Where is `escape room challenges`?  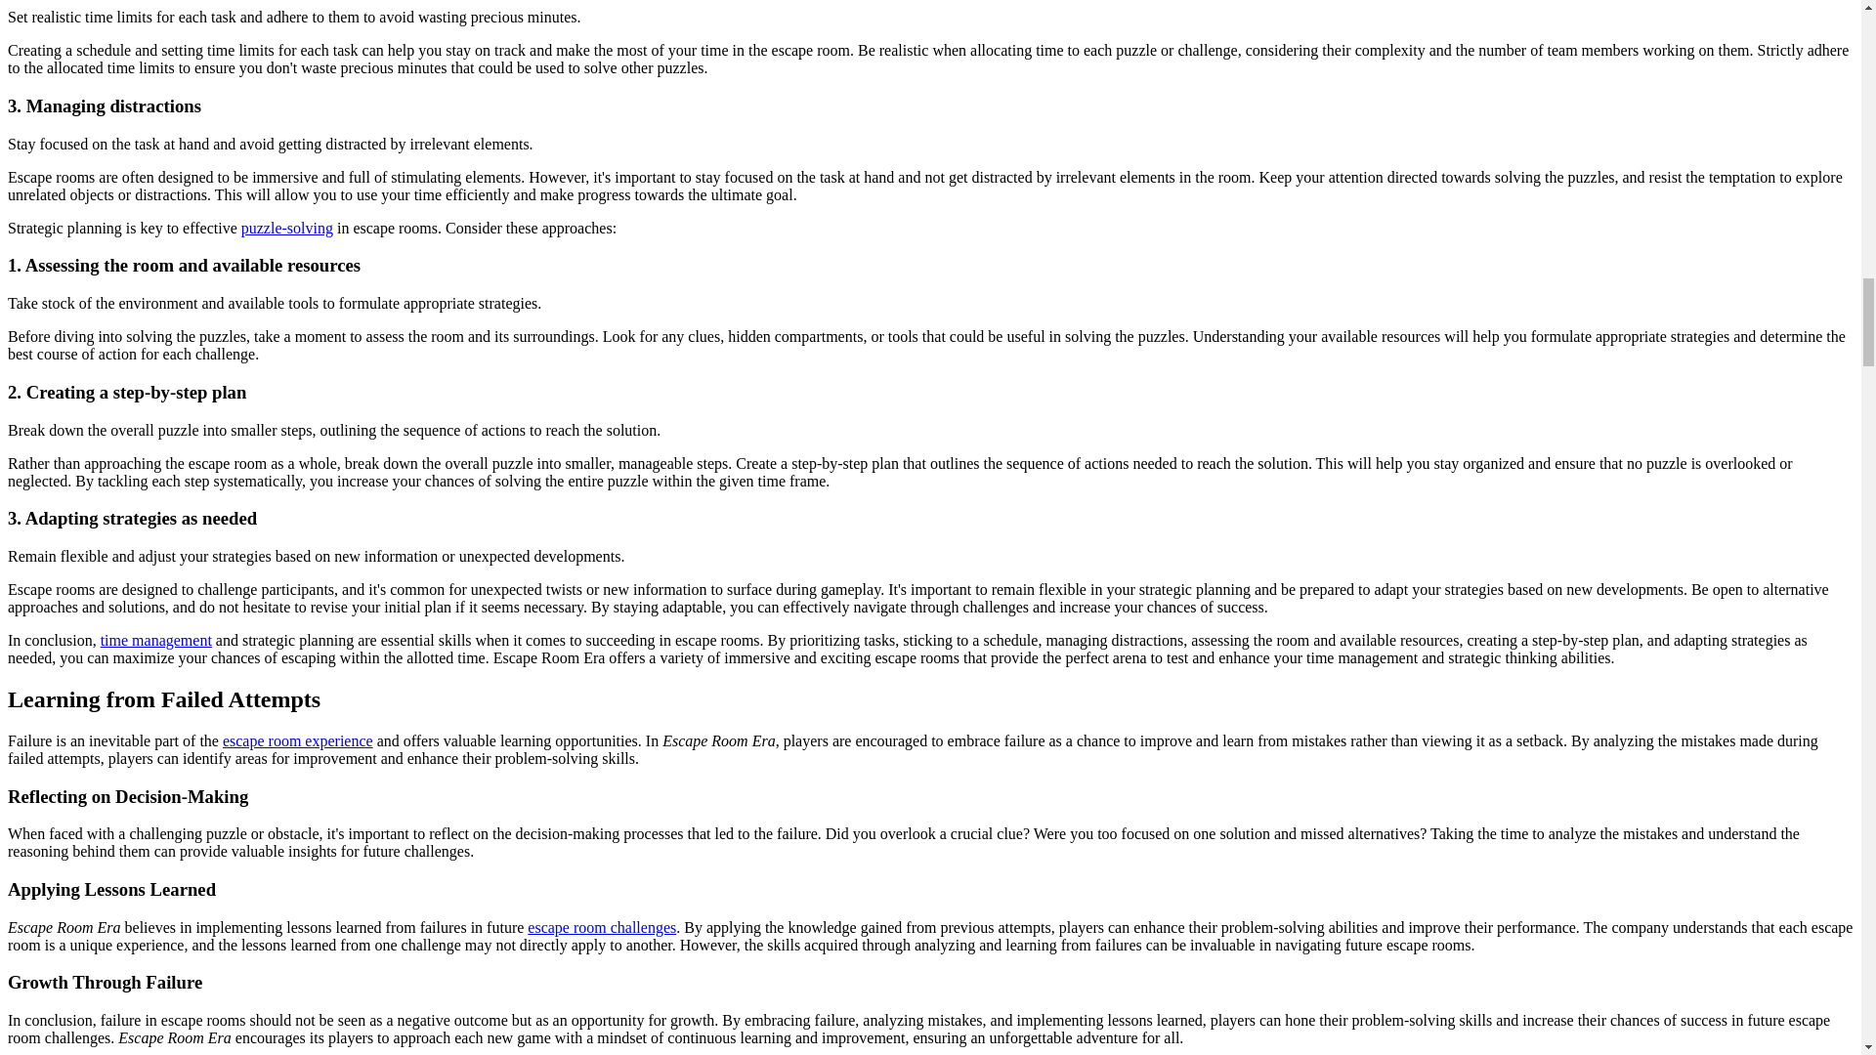
escape room challenges is located at coordinates (601, 926).